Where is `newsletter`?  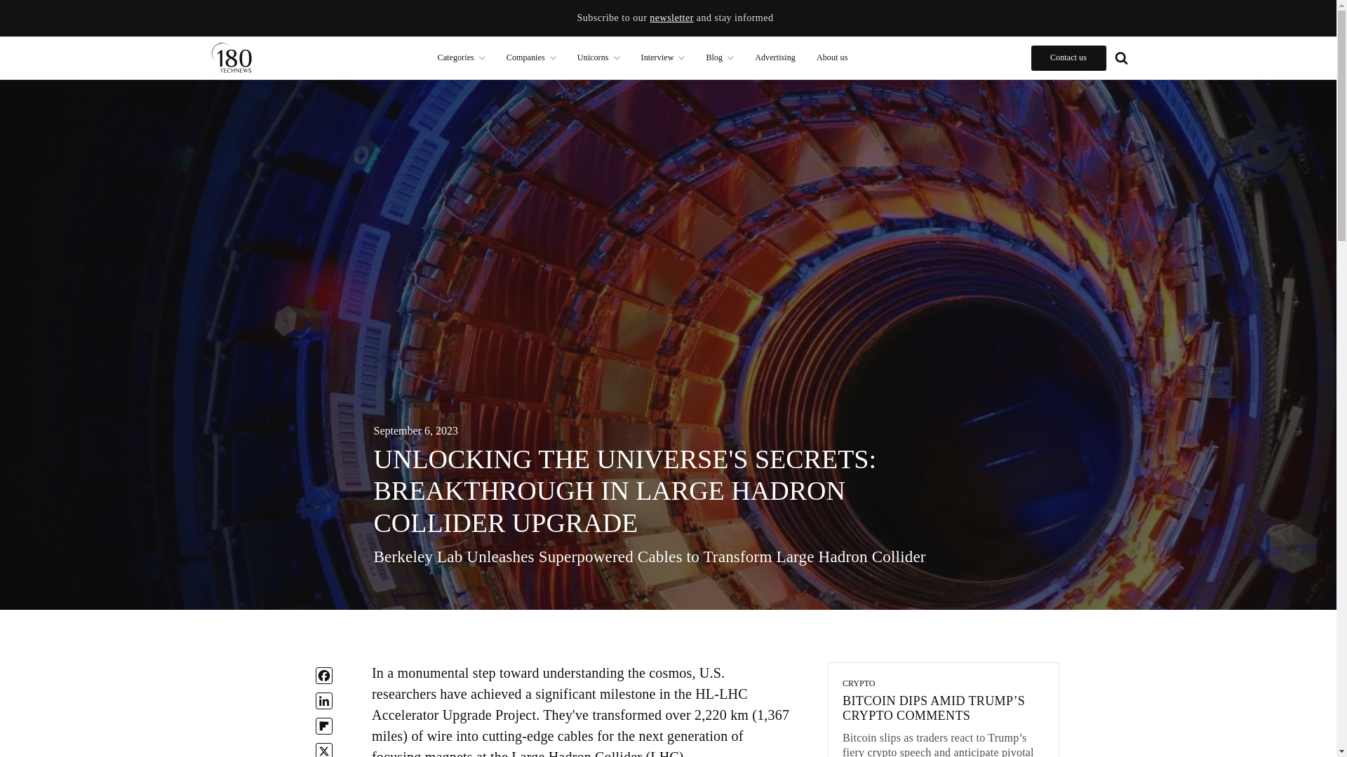
newsletter is located at coordinates (671, 18).